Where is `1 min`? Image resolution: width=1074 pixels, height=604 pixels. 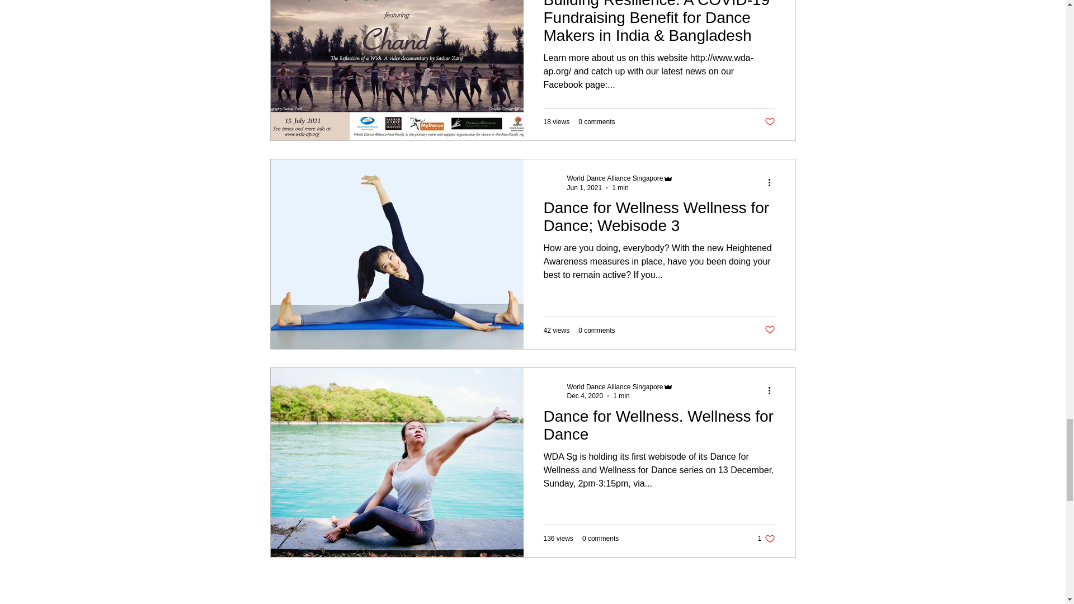 1 min is located at coordinates (596, 331).